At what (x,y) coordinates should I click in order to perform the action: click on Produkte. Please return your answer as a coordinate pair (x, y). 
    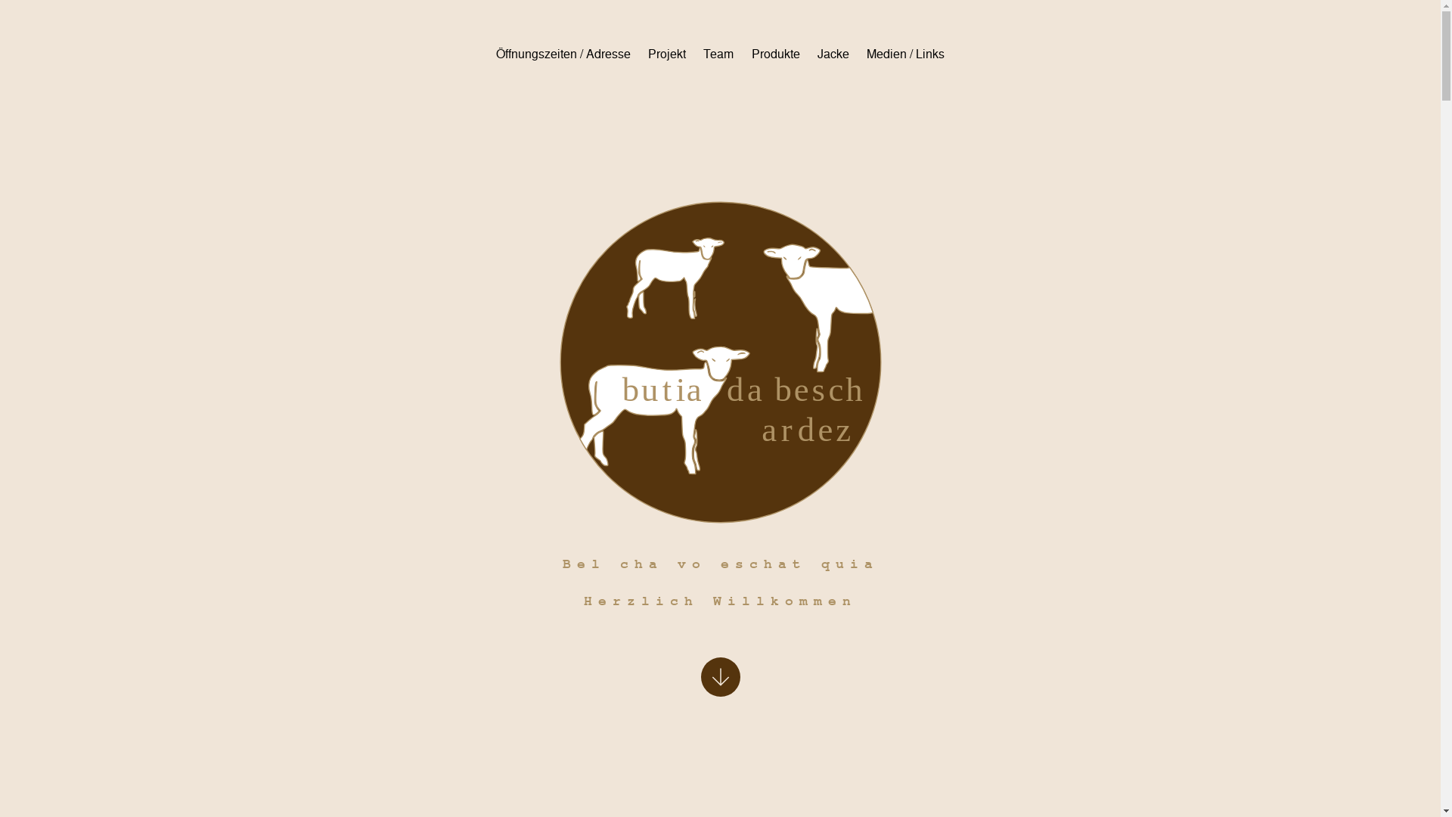
    Looking at the image, I should click on (775, 54).